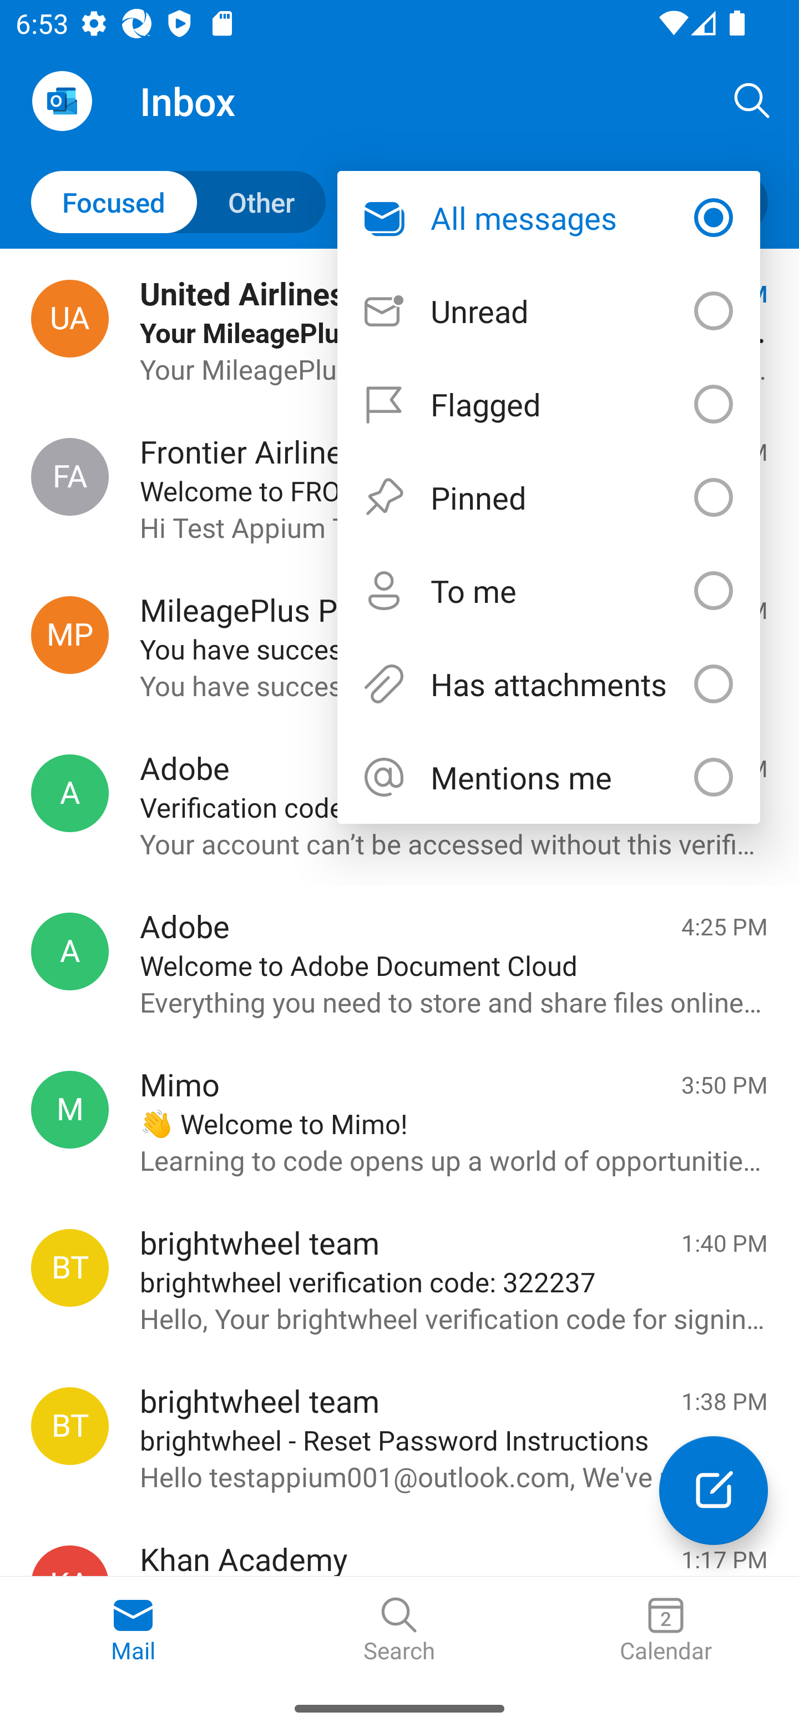  What do you see at coordinates (548, 497) in the screenshot?
I see `Pinned` at bounding box center [548, 497].